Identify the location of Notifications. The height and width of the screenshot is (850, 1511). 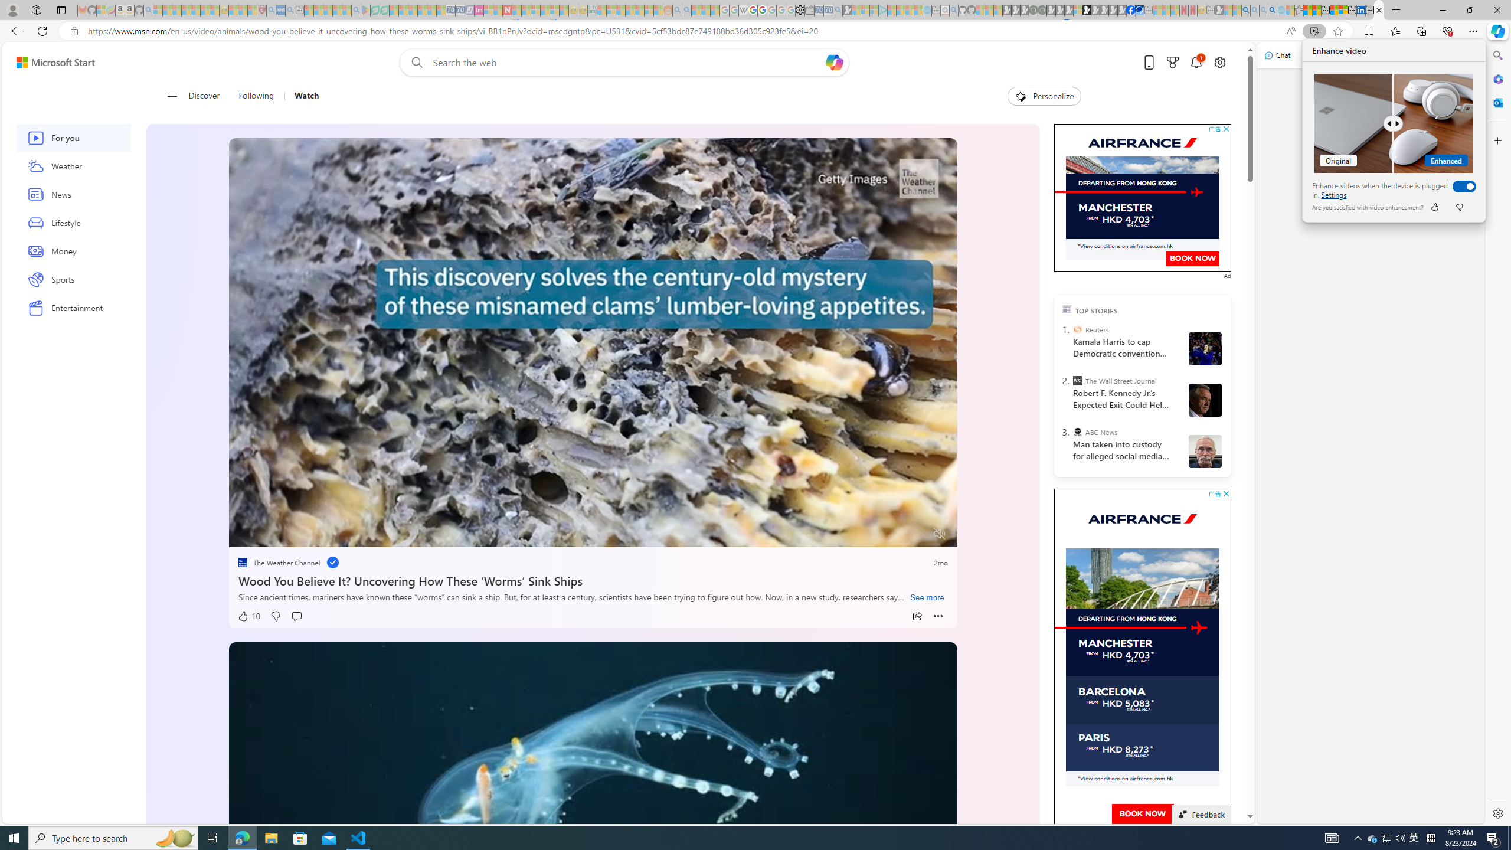
(1197, 63).